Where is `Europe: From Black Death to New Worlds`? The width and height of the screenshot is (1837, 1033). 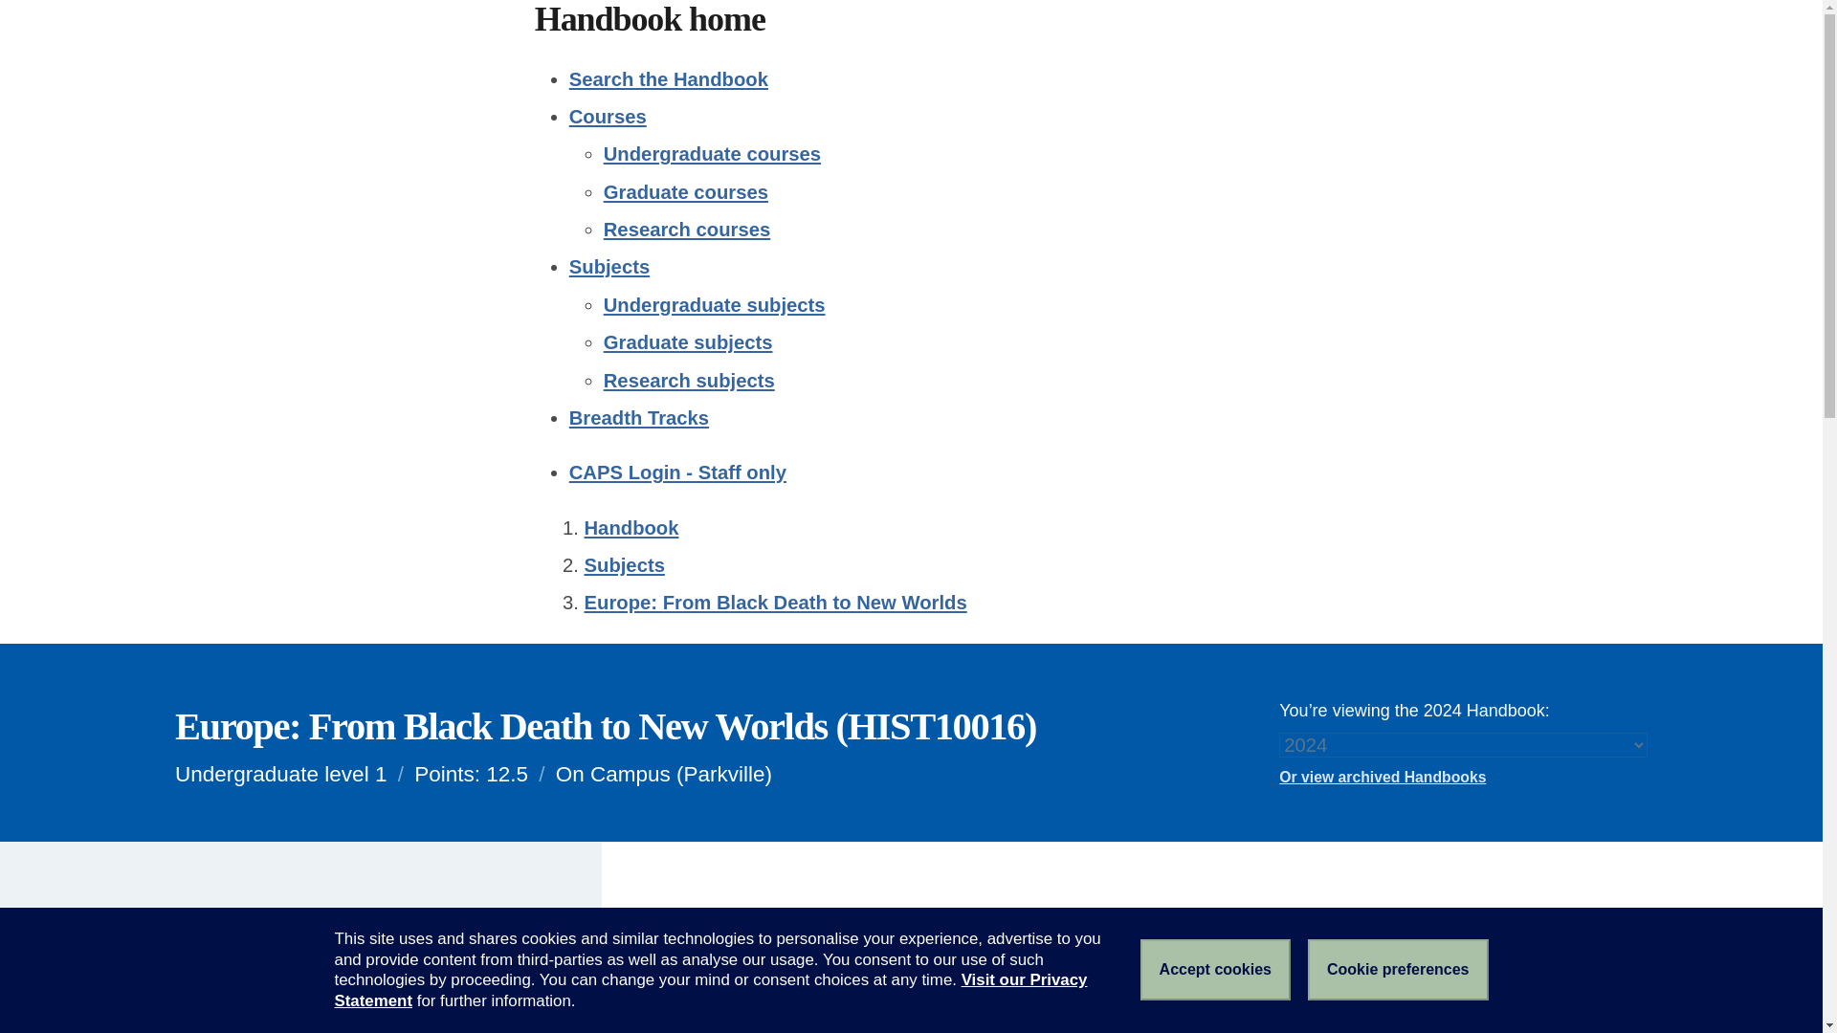 Europe: From Black Death to New Worlds is located at coordinates (775, 603).